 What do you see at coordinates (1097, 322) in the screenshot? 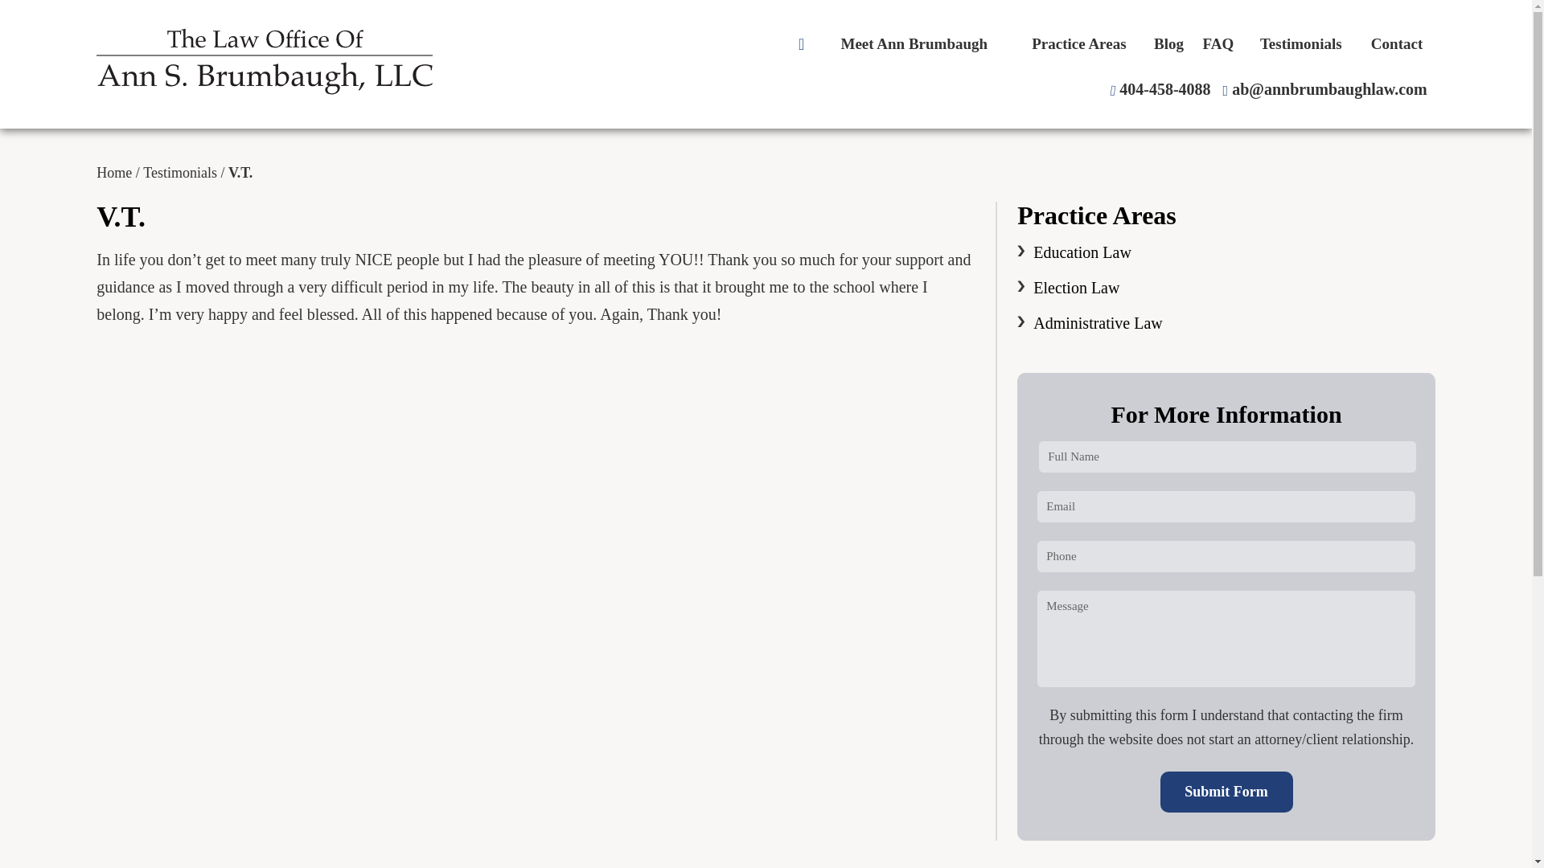
I see `Administrative Law` at bounding box center [1097, 322].